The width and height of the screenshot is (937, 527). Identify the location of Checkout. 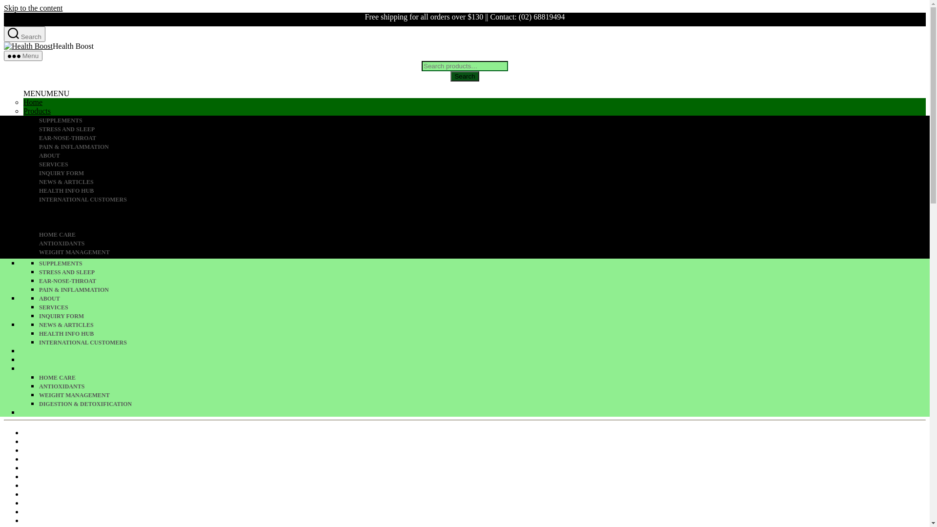
(38, 271).